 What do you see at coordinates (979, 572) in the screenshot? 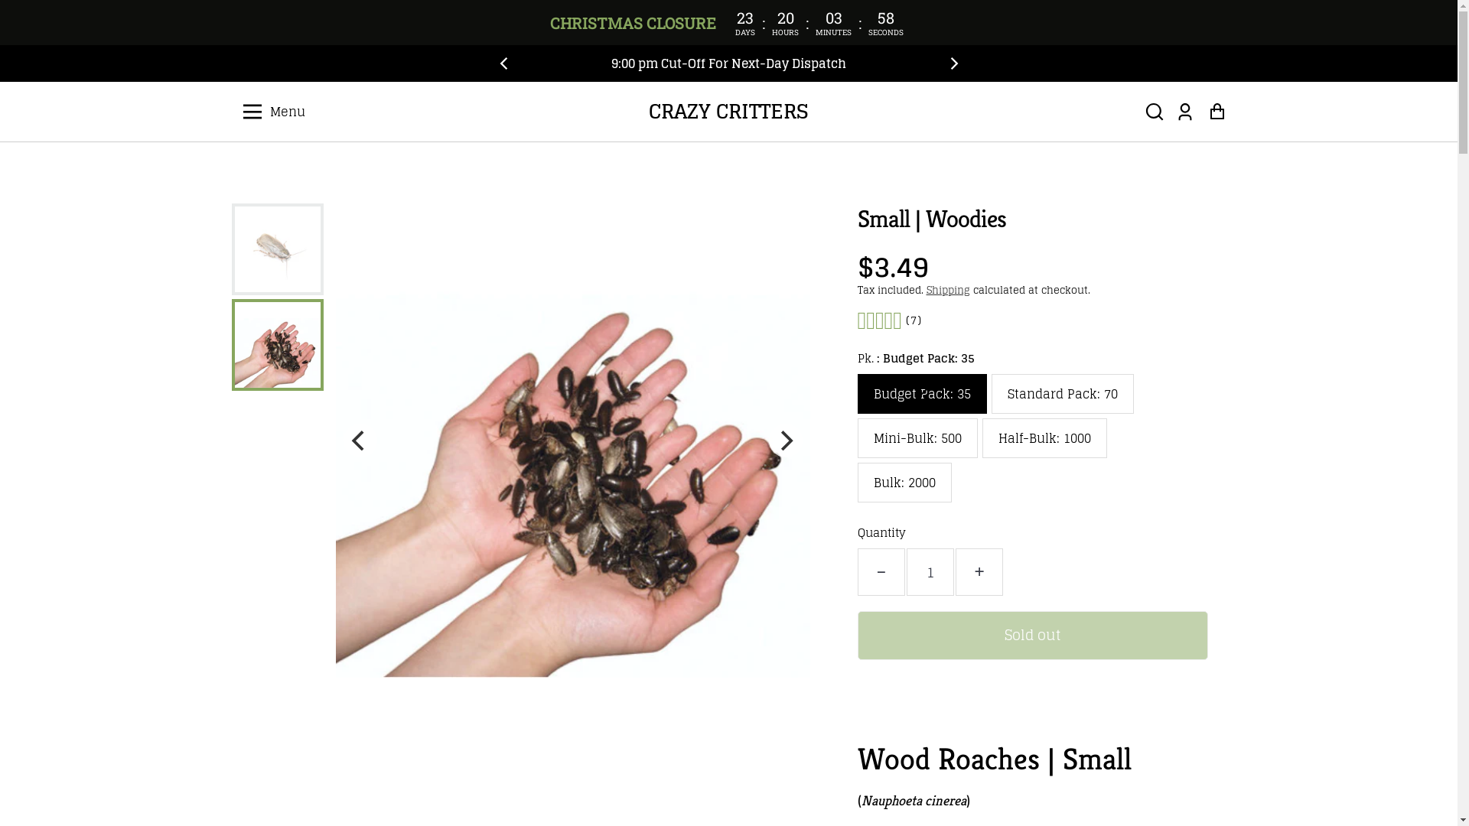
I see `+` at bounding box center [979, 572].